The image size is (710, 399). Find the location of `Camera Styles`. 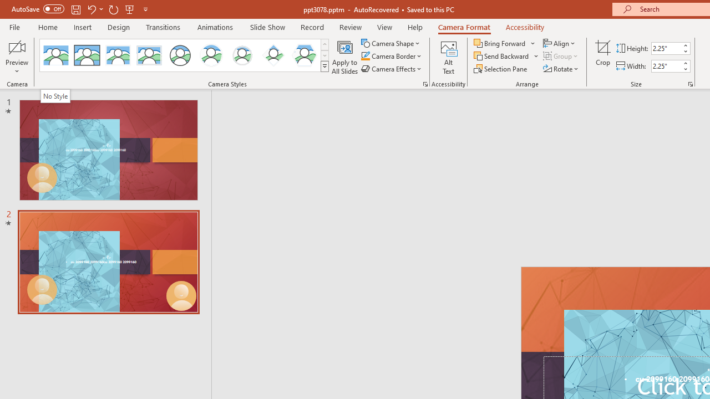

Camera Styles is located at coordinates (324, 66).